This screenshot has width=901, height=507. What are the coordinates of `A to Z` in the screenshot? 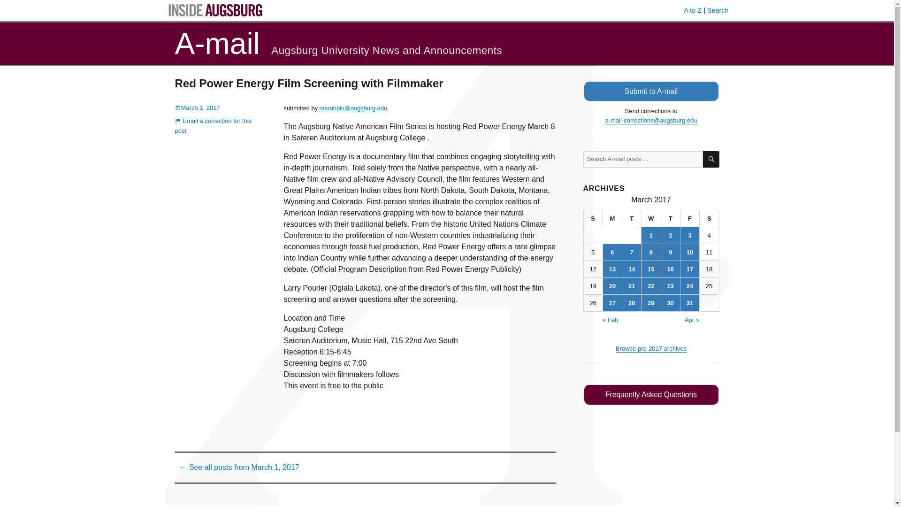 It's located at (693, 10).